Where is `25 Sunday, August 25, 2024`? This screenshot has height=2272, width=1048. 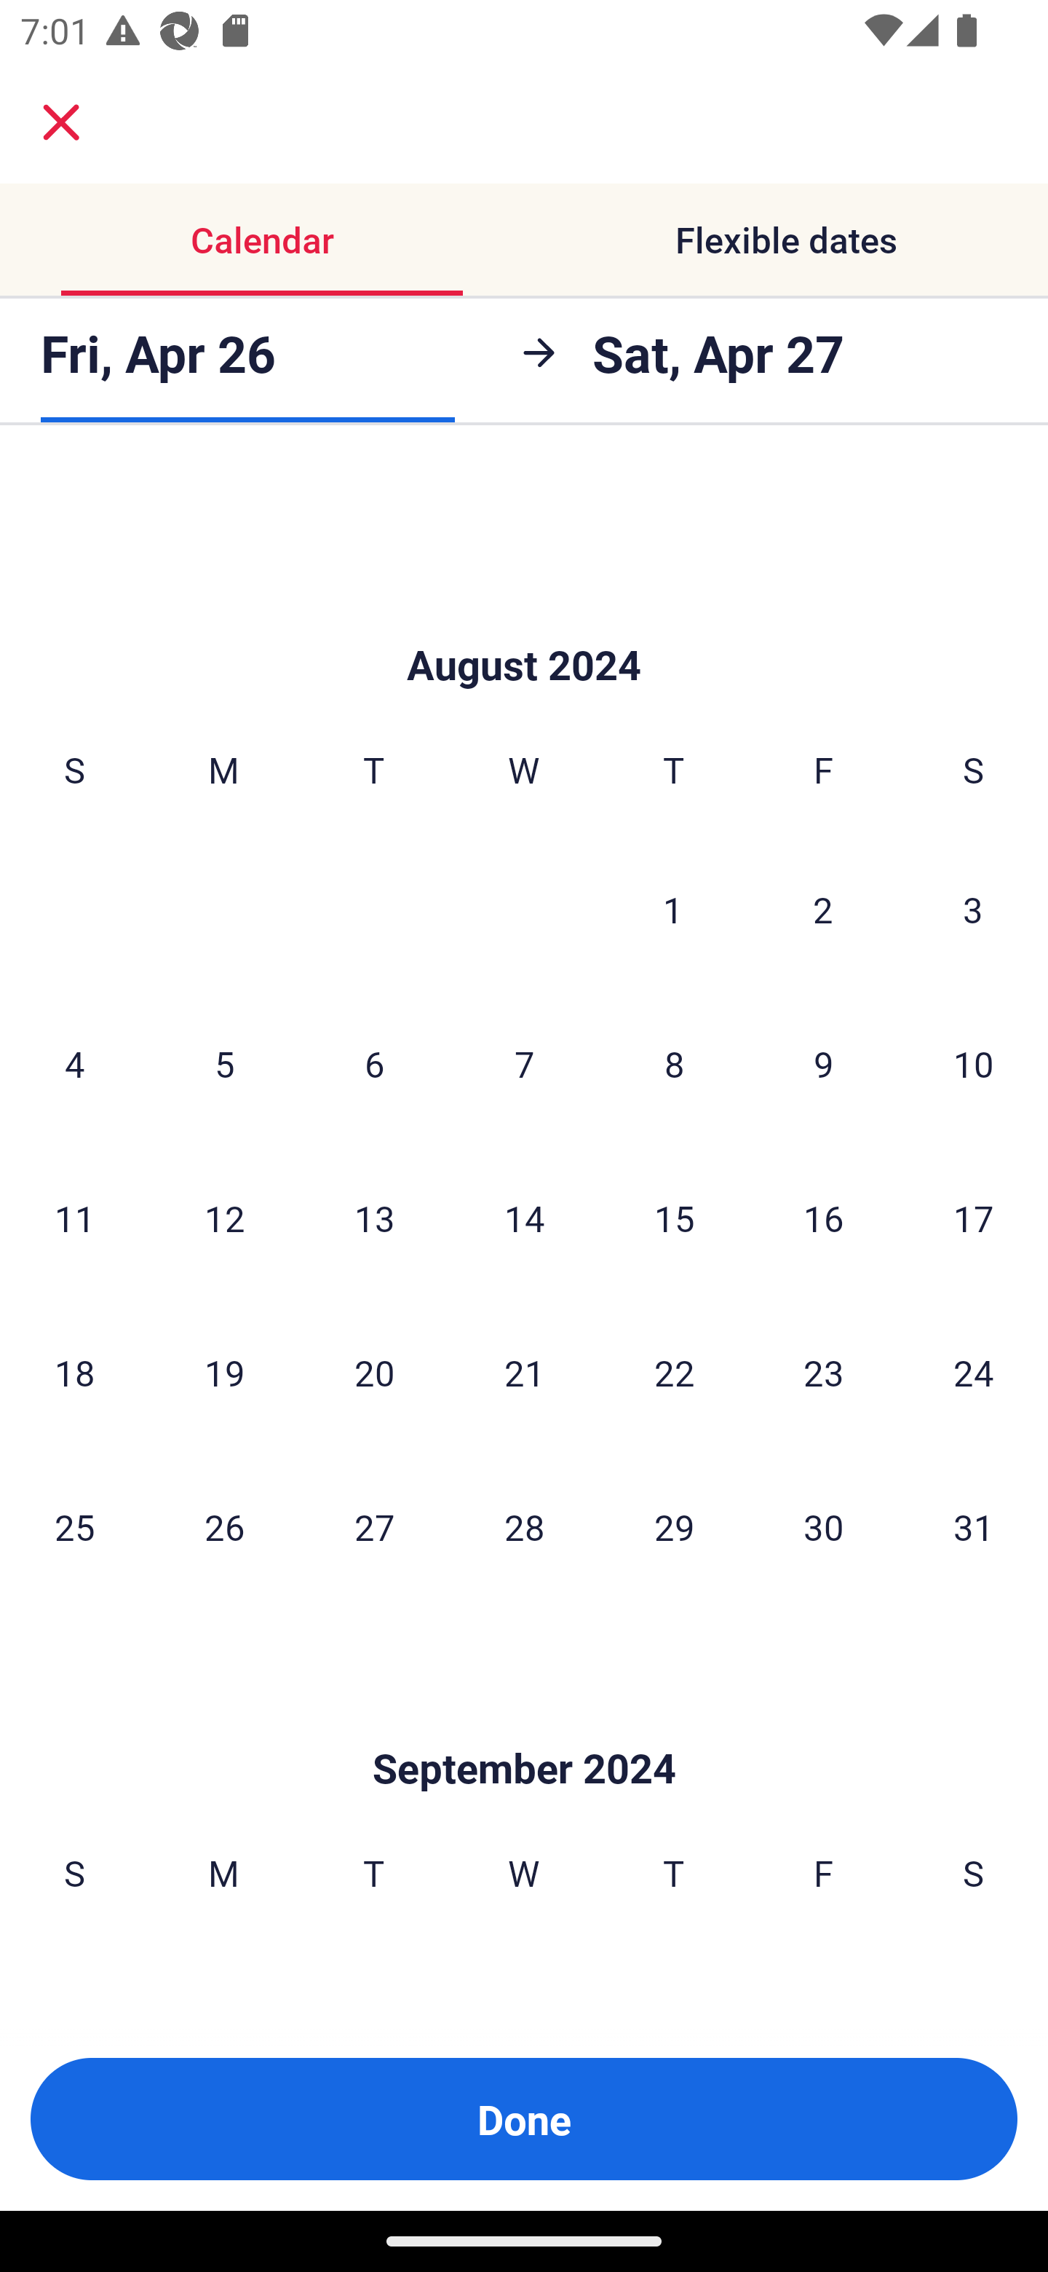 25 Sunday, August 25, 2024 is located at coordinates (74, 1526).